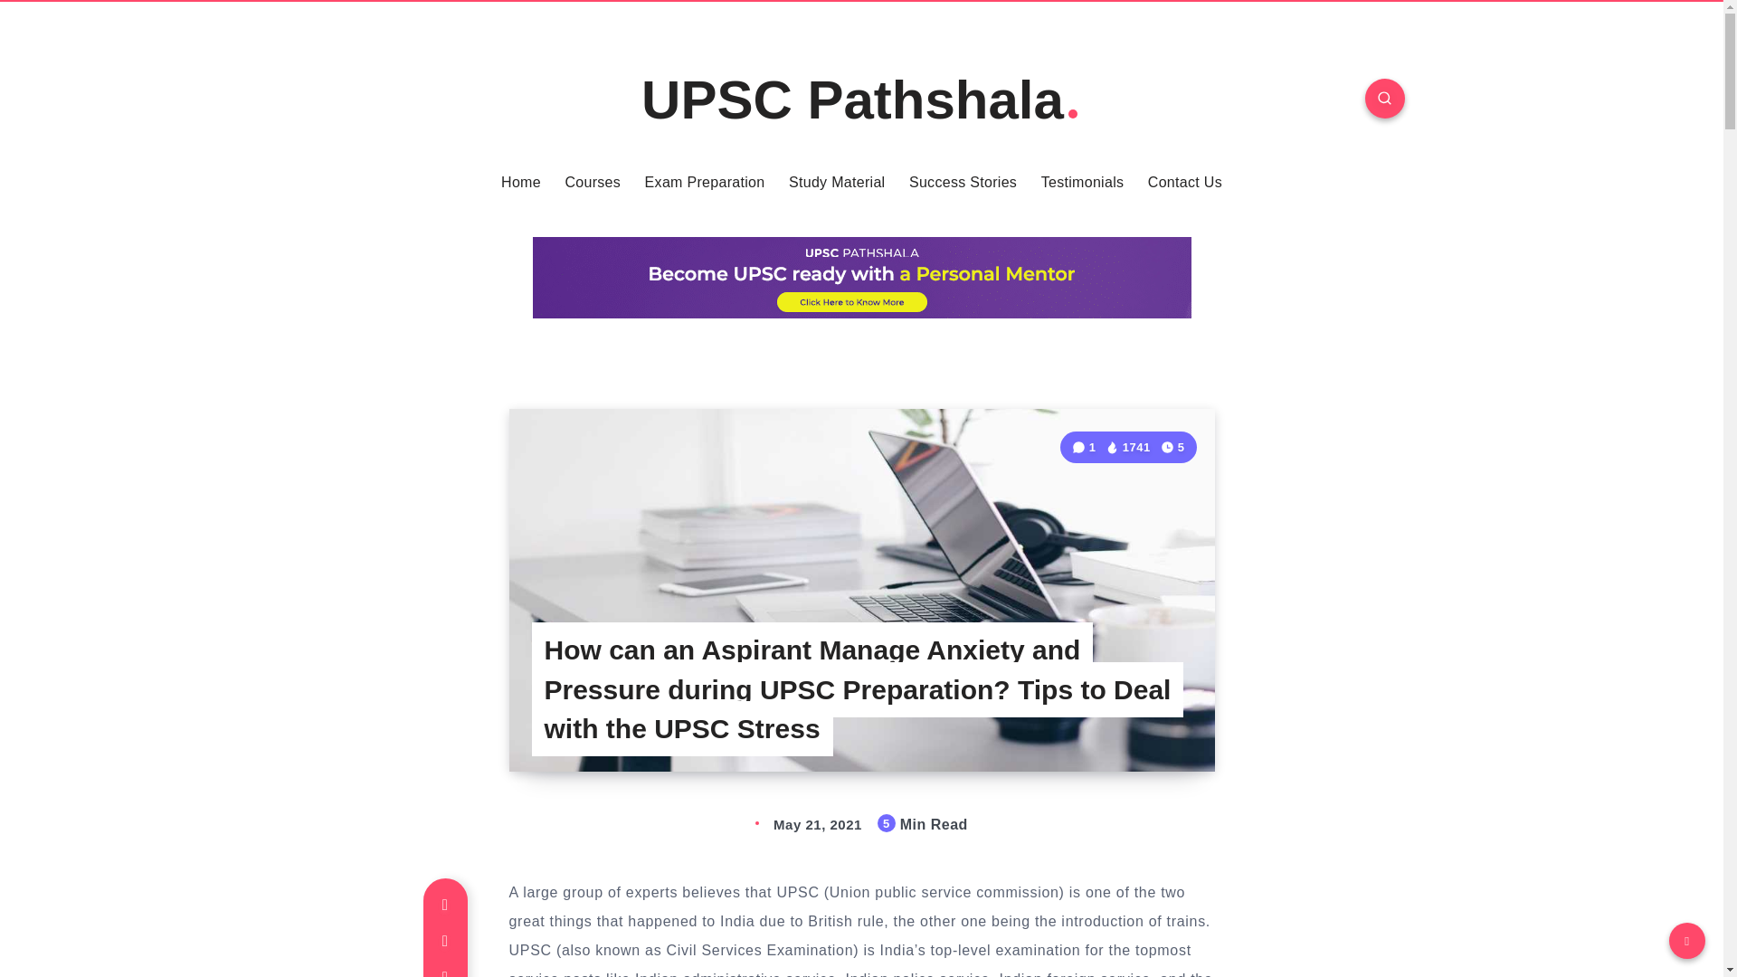  Describe the element at coordinates (836, 183) in the screenshot. I see `Study Material` at that location.